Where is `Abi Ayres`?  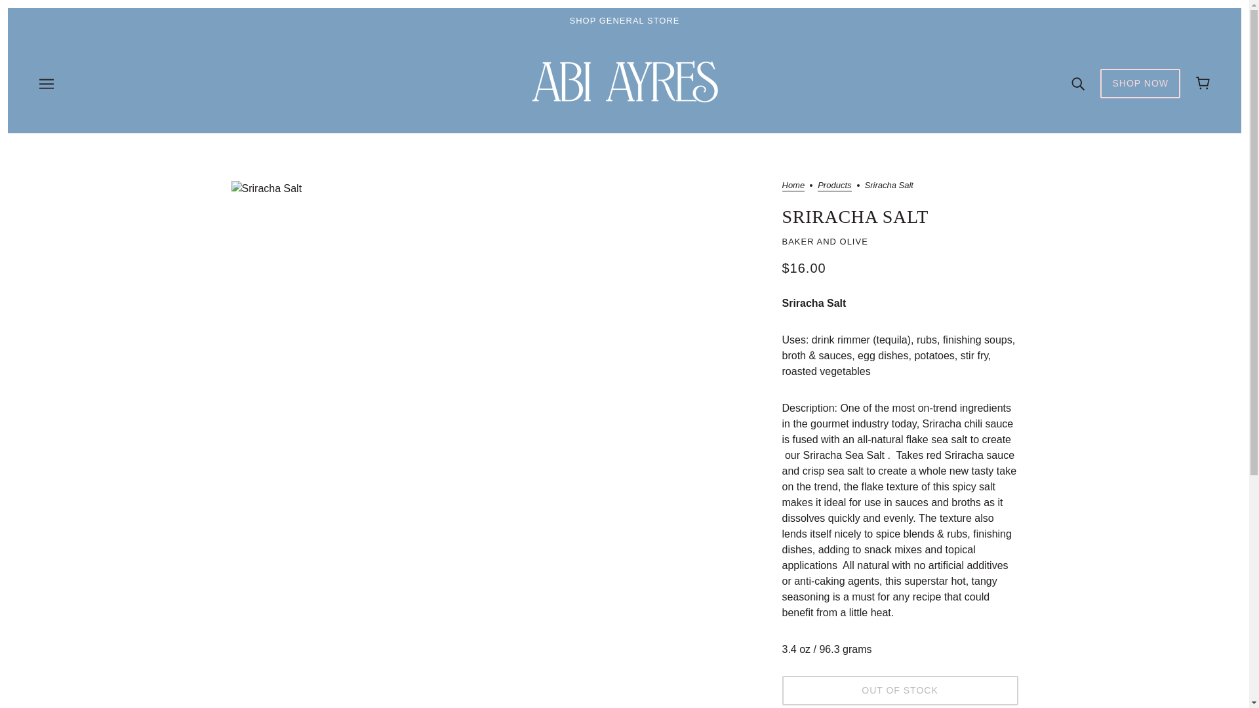 Abi Ayres is located at coordinates (624, 104).